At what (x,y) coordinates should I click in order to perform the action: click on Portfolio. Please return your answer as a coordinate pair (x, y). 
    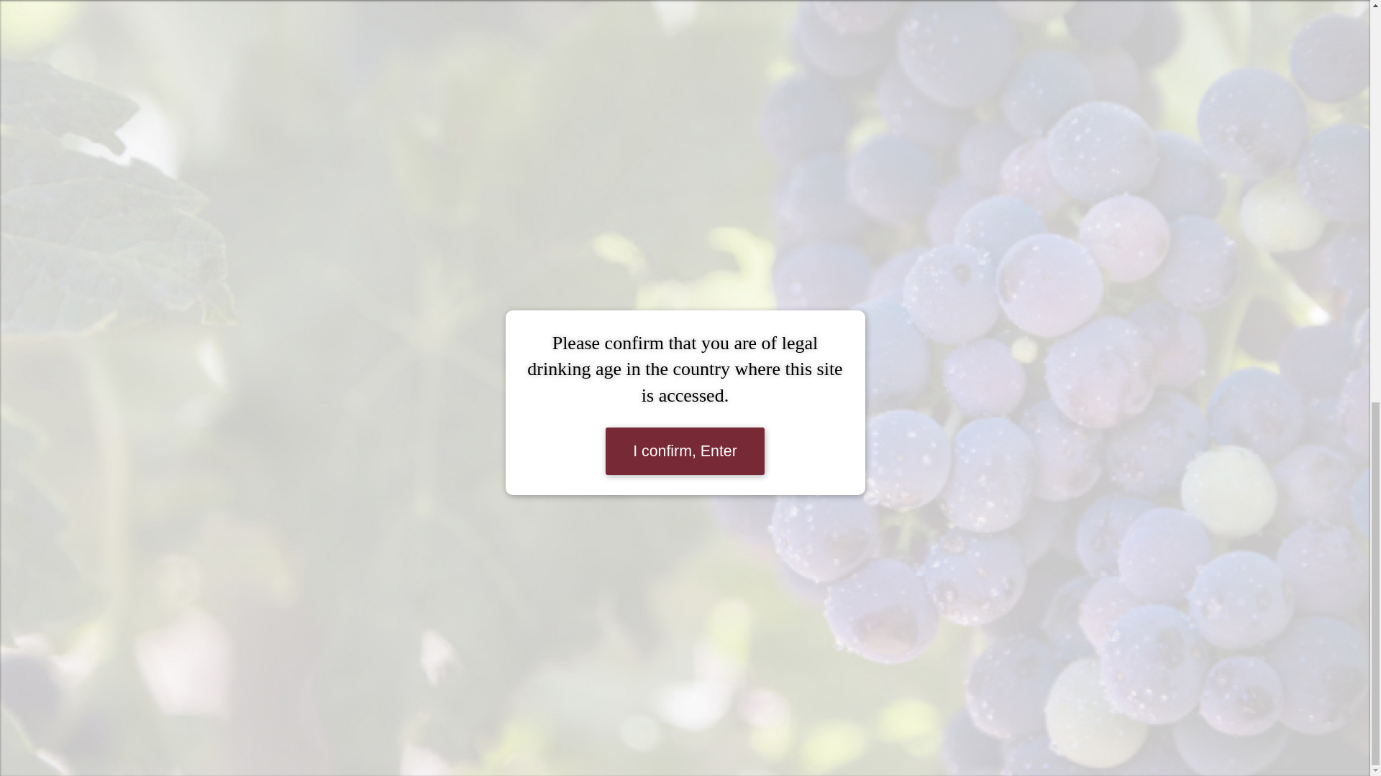
    Looking at the image, I should click on (583, 632).